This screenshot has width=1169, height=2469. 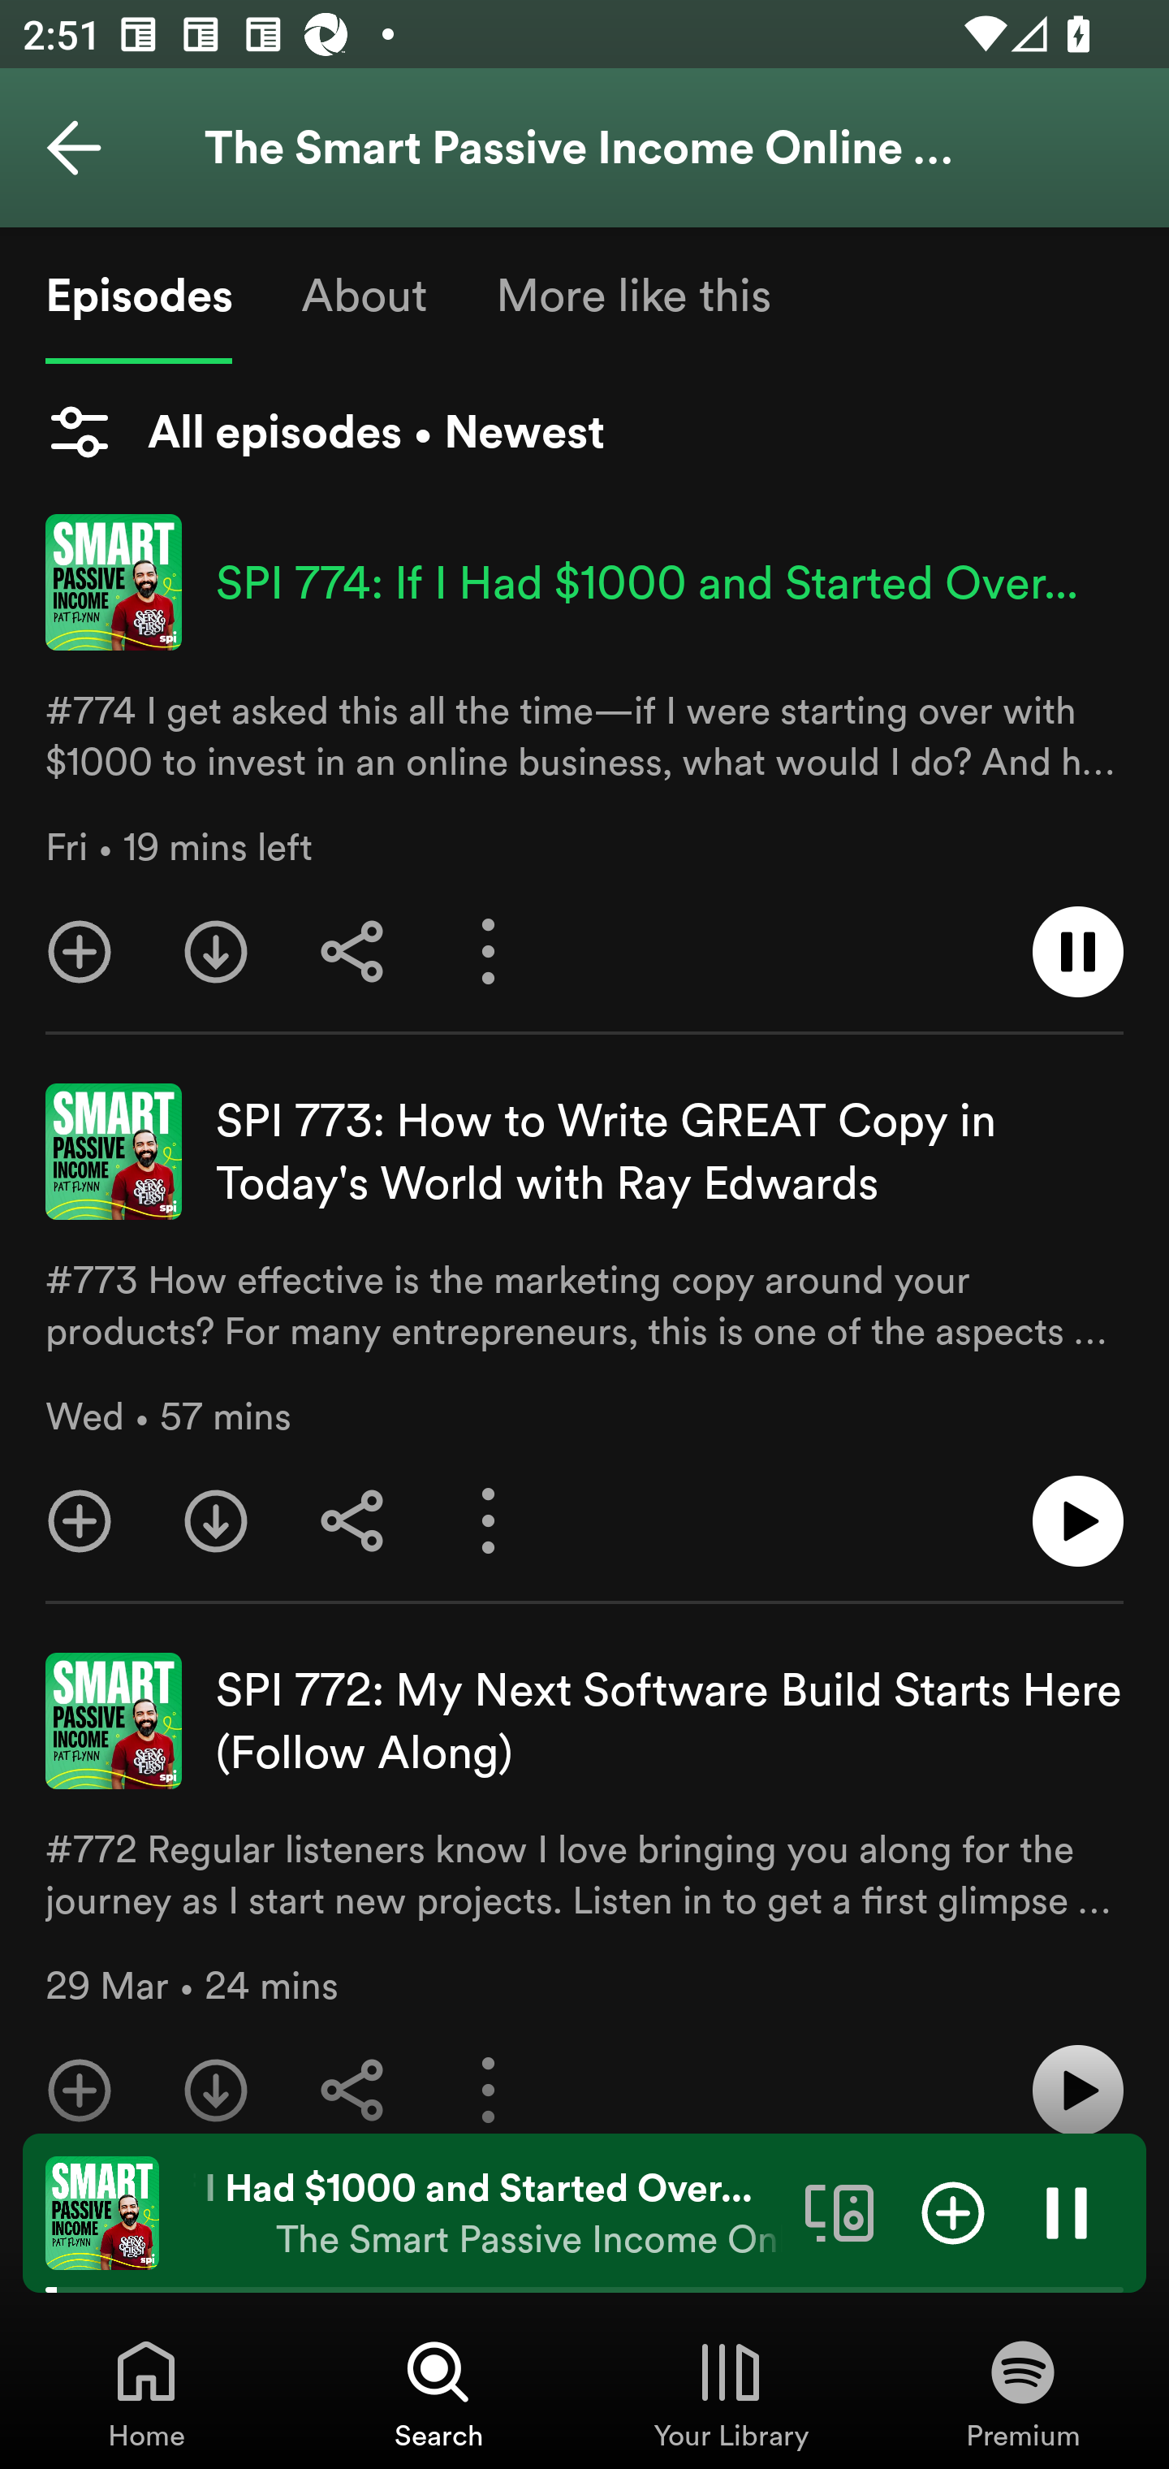 What do you see at coordinates (1067, 2212) in the screenshot?
I see `Pause` at bounding box center [1067, 2212].